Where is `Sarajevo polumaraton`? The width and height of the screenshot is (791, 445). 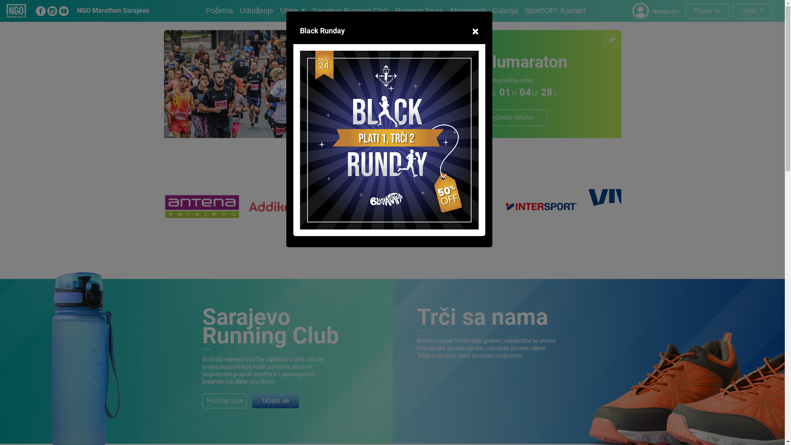 Sarajevo polumaraton is located at coordinates (486, 62).